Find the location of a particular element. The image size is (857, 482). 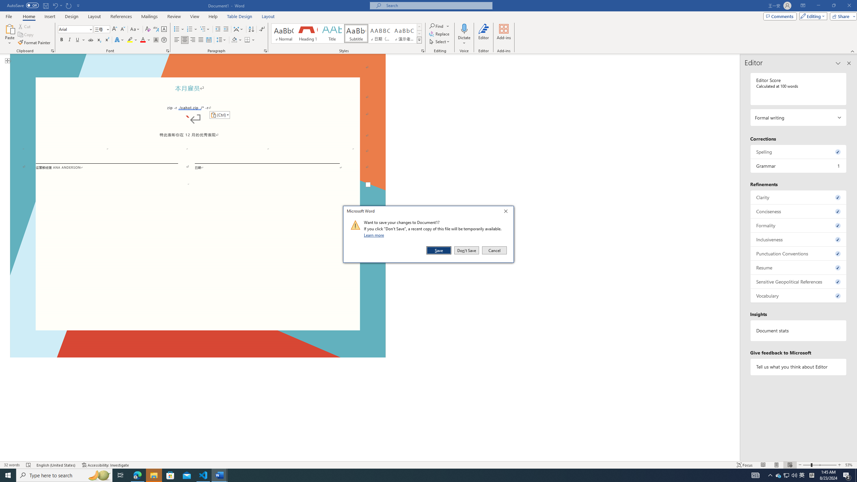

Customize Quick Access Toolbar is located at coordinates (78, 5).